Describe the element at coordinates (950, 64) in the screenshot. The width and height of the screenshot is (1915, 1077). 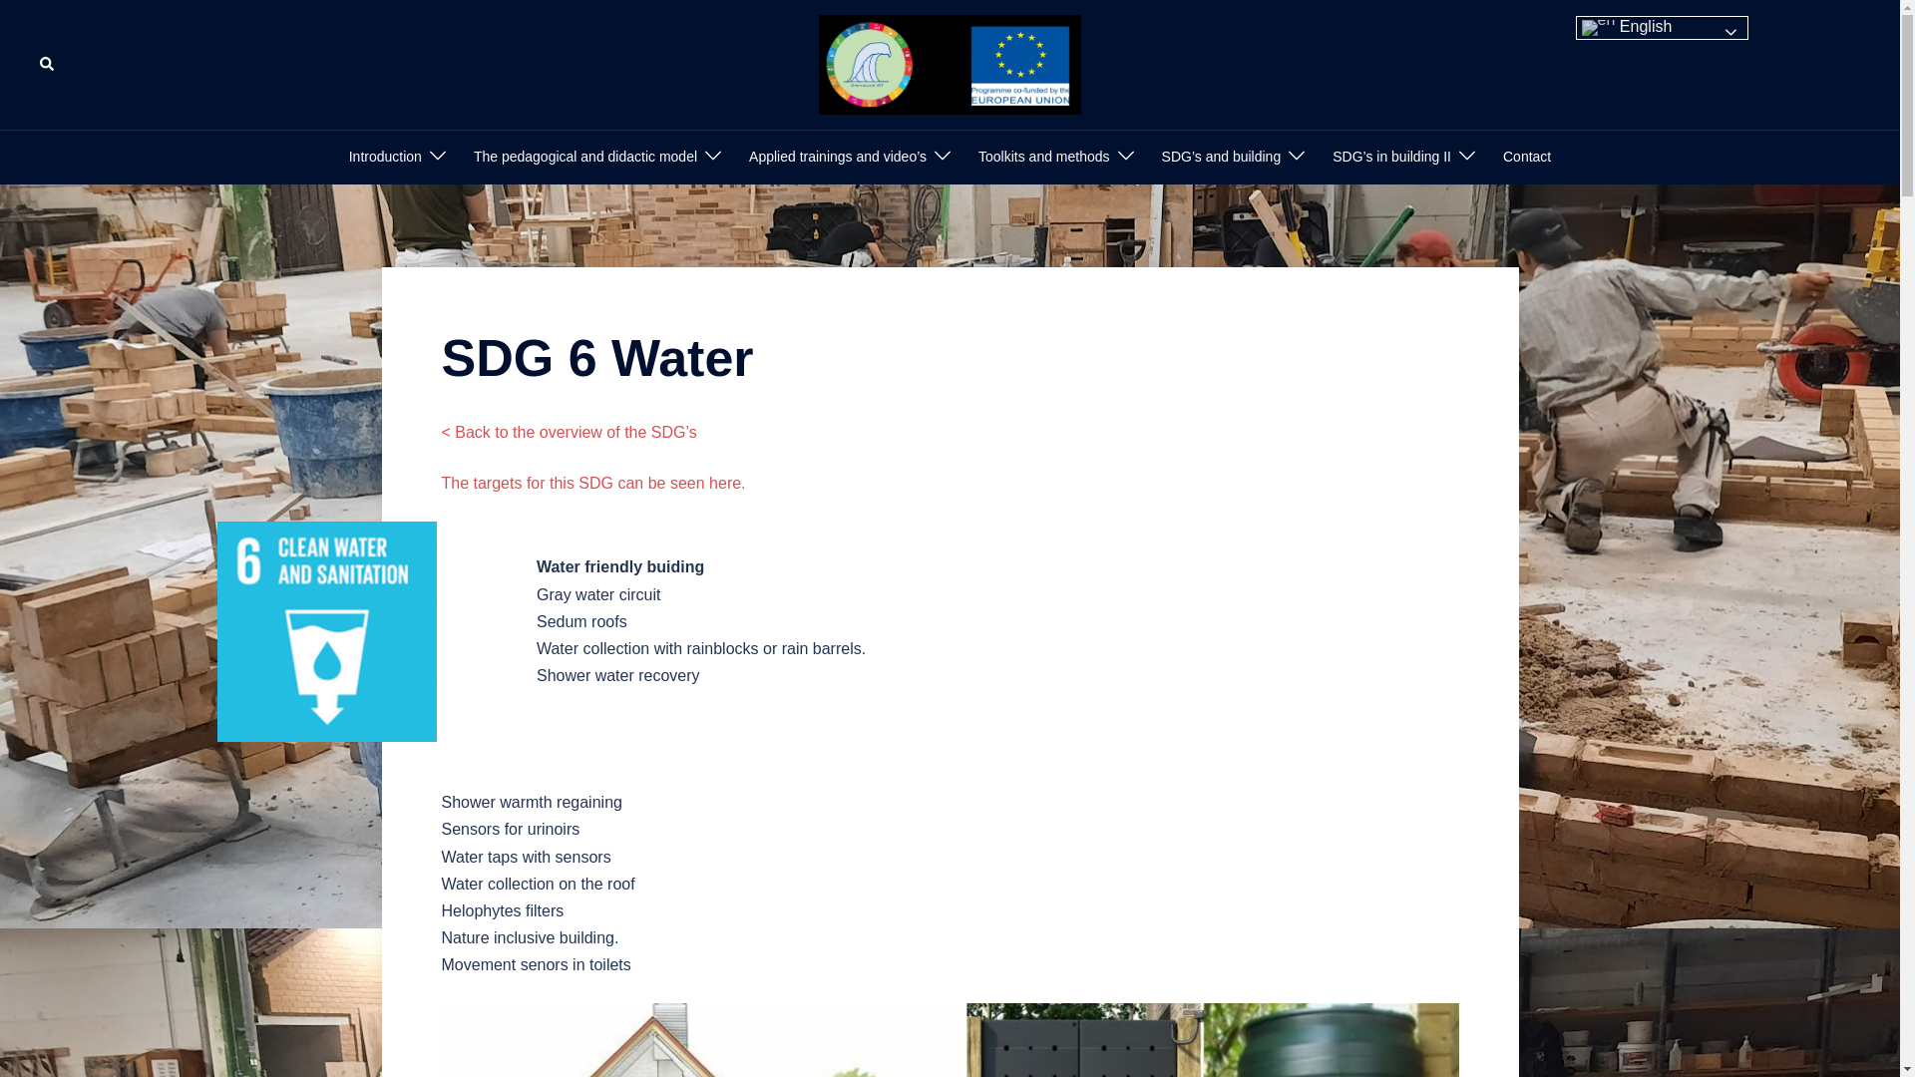
I see `Green wave in VET` at that location.